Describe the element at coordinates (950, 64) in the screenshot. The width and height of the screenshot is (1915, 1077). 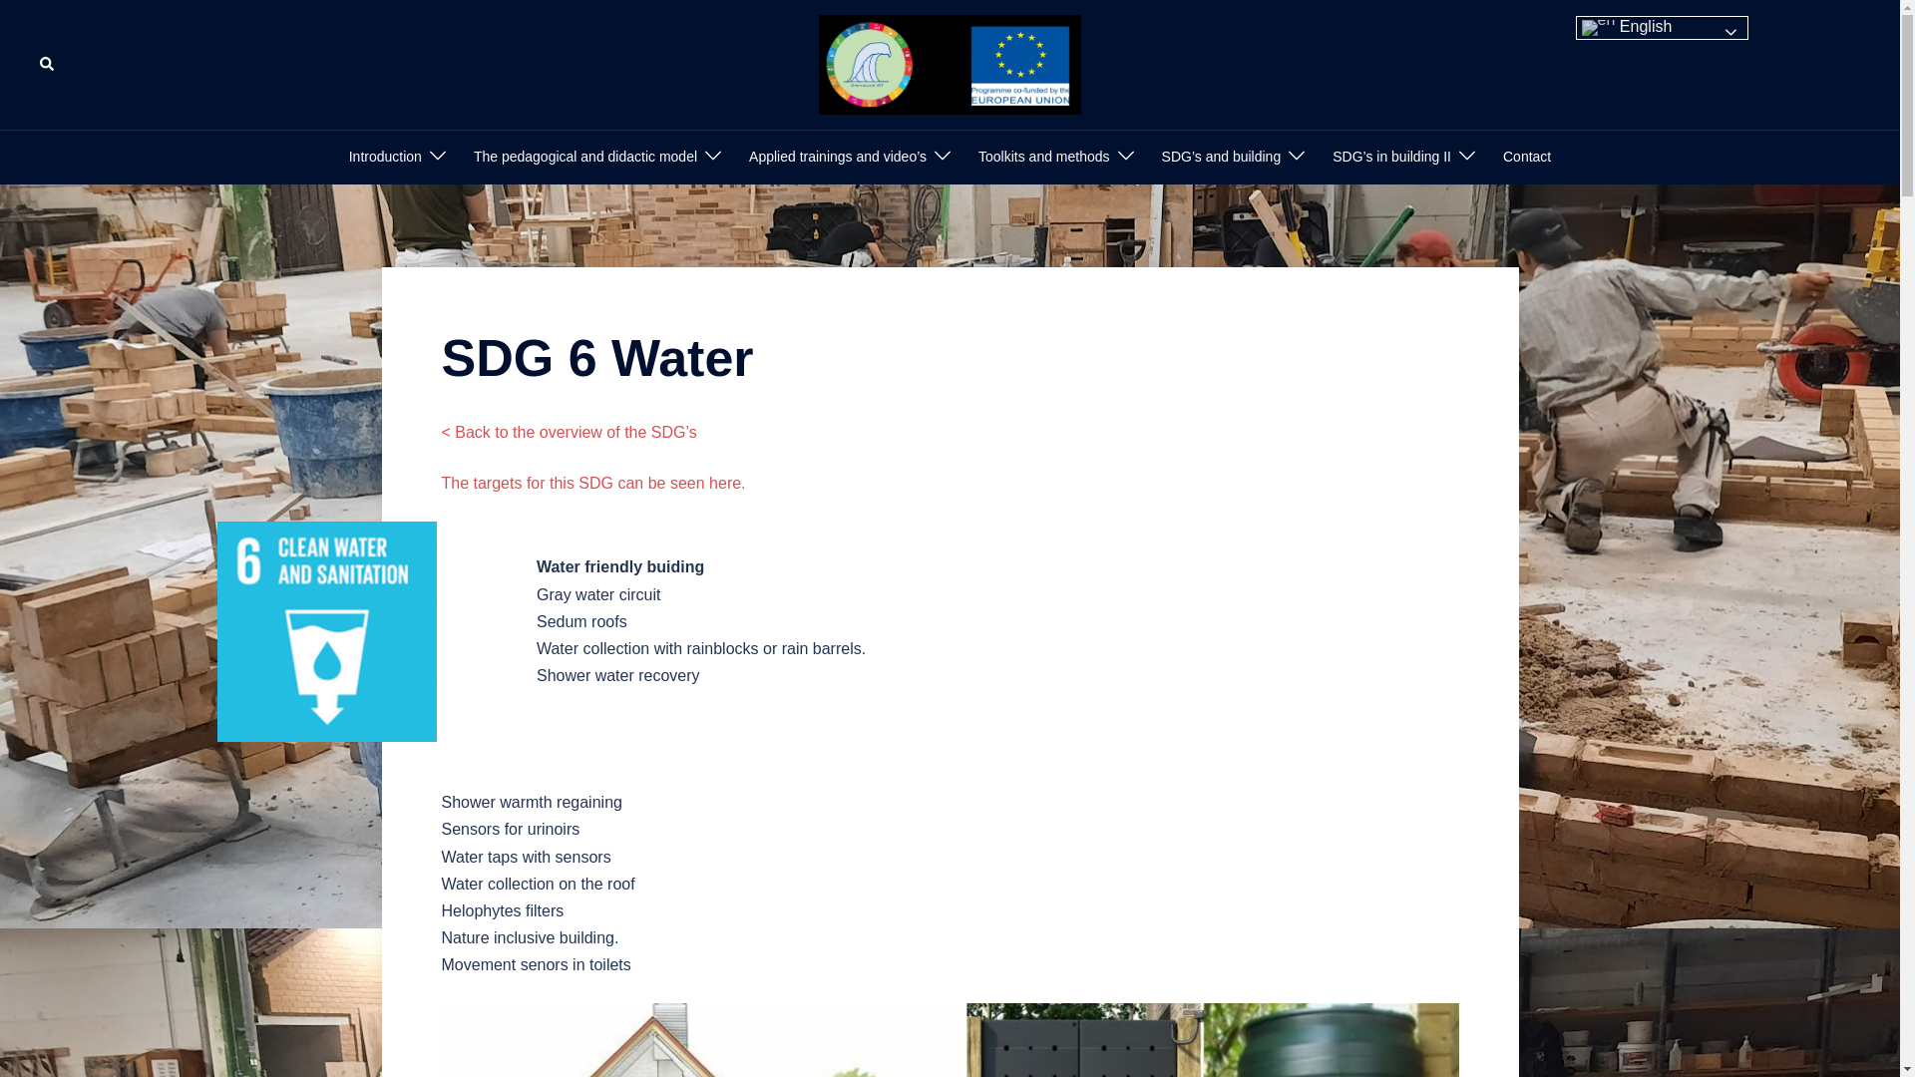
I see `Green wave in VET` at that location.